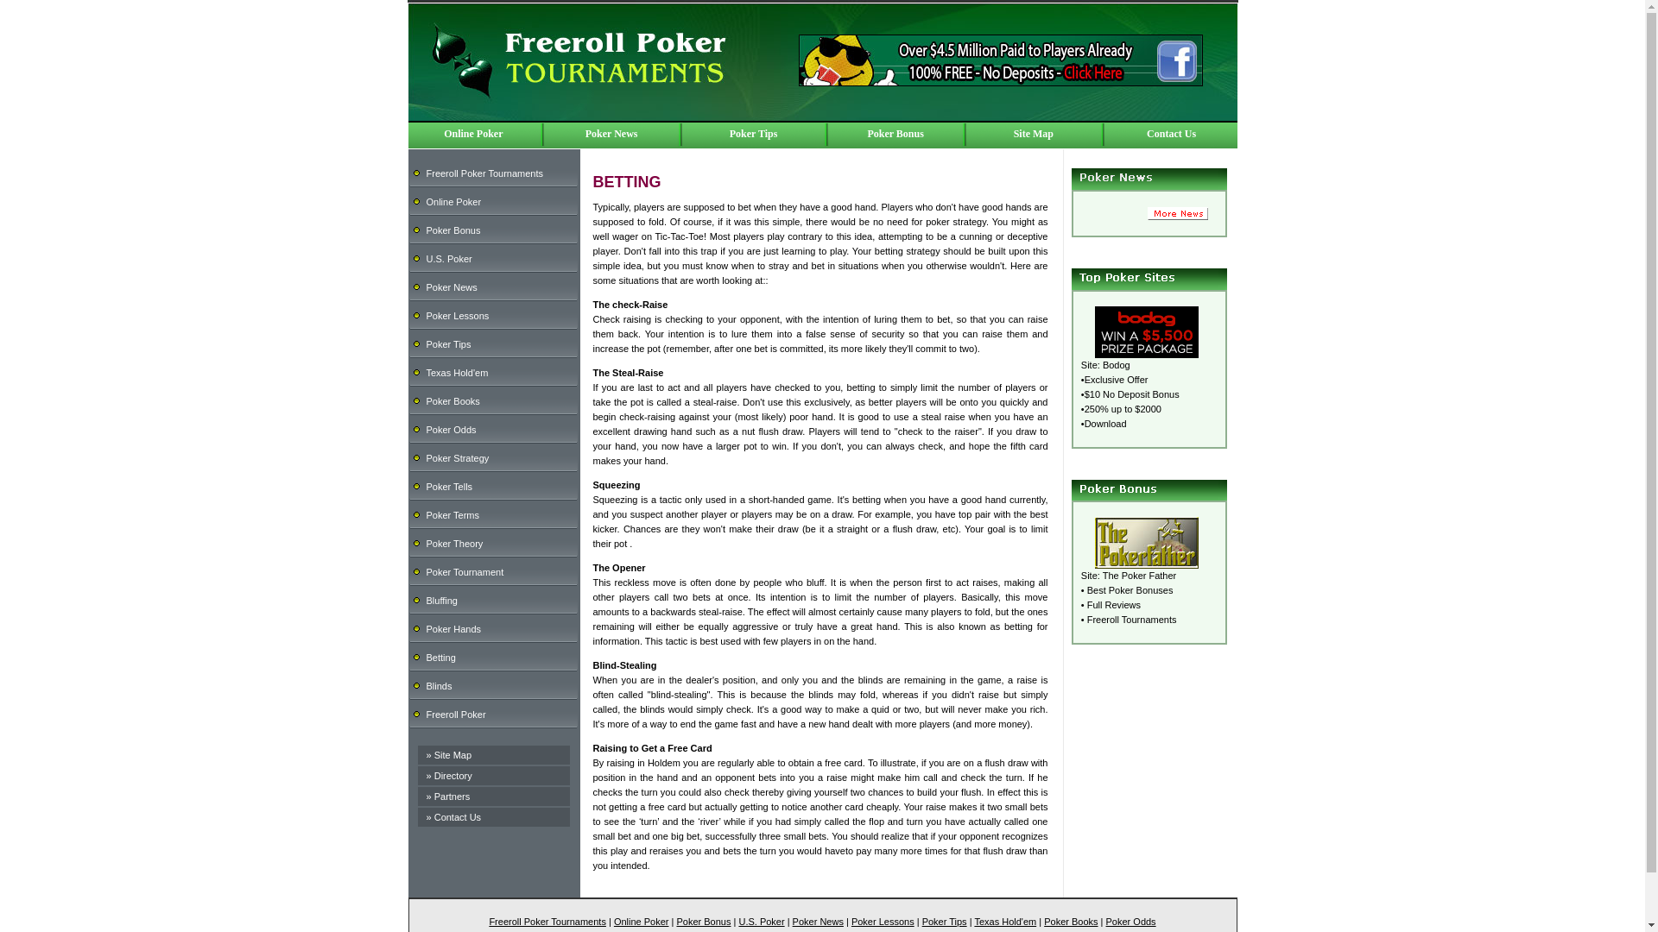 This screenshot has height=932, width=1658. I want to click on Poker Tips, so click(448, 343).